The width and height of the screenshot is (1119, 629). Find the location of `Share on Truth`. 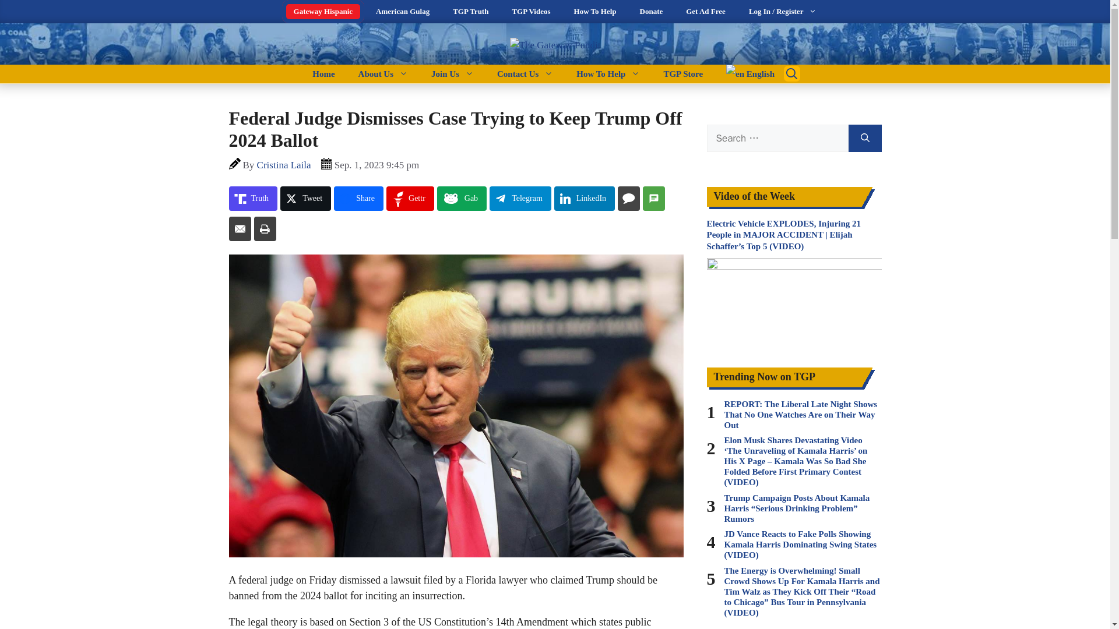

Share on Truth is located at coordinates (253, 198).